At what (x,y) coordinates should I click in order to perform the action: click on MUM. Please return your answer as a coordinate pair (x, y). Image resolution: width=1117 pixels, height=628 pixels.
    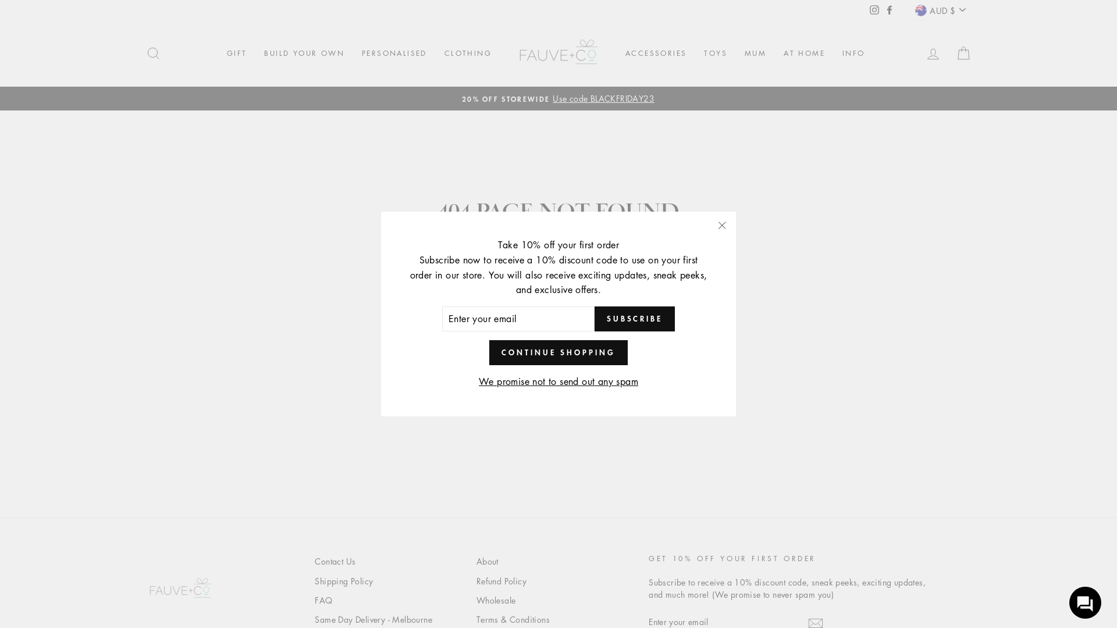
    Looking at the image, I should click on (755, 53).